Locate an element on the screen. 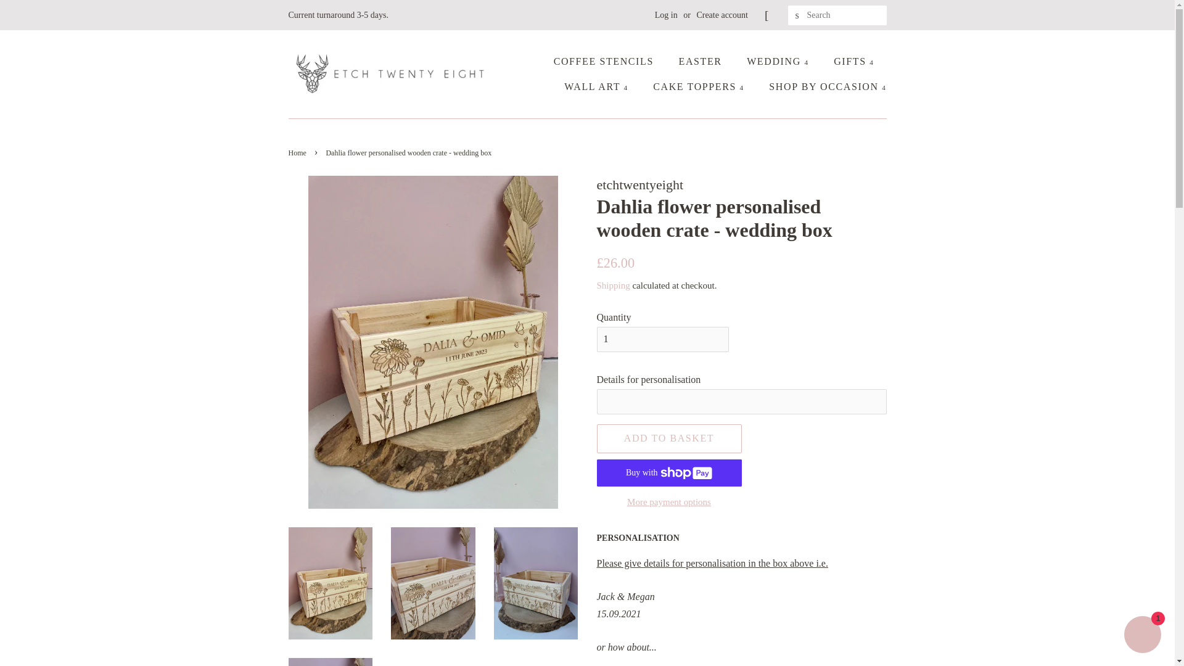 The image size is (1184, 666). Back to the frontpage is located at coordinates (298, 152).